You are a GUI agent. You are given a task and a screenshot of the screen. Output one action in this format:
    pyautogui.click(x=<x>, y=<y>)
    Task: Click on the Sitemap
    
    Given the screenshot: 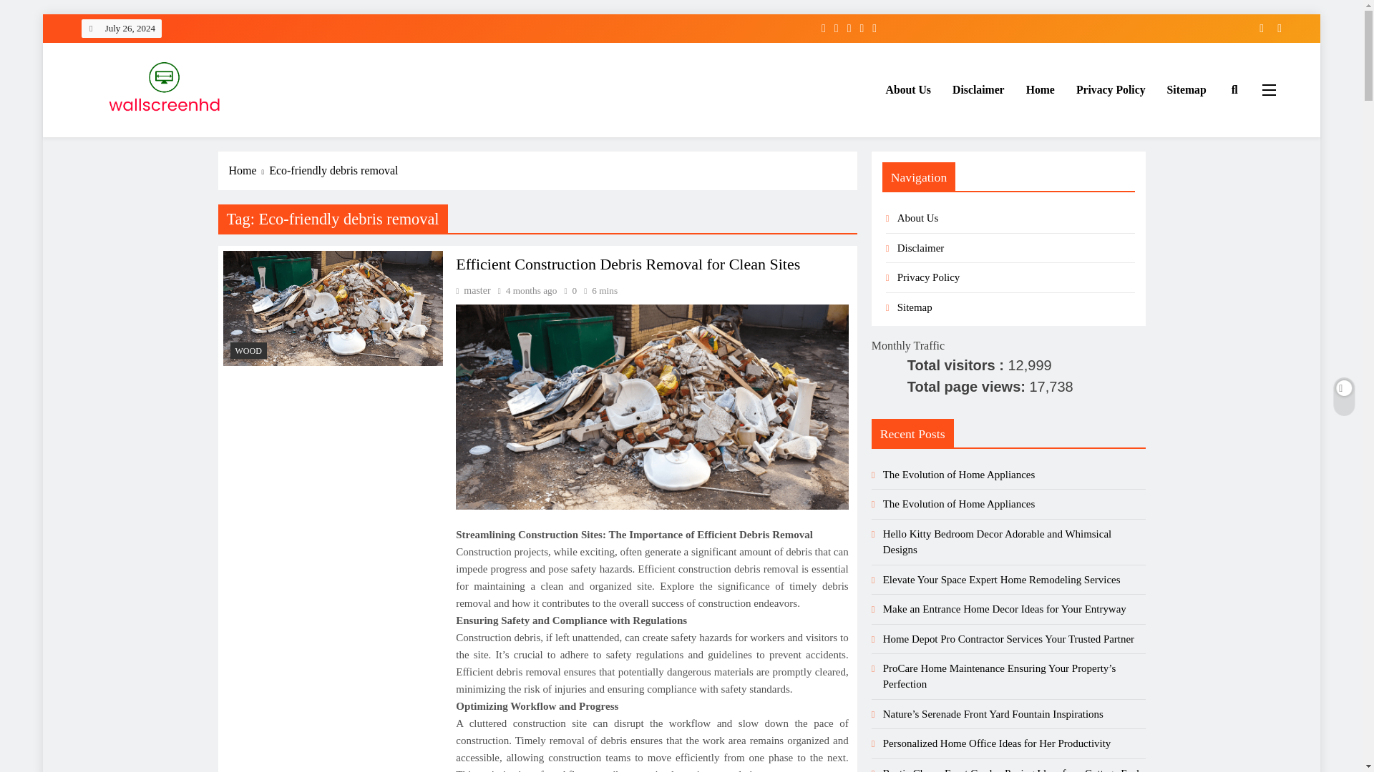 What is the action you would take?
    pyautogui.click(x=1187, y=90)
    